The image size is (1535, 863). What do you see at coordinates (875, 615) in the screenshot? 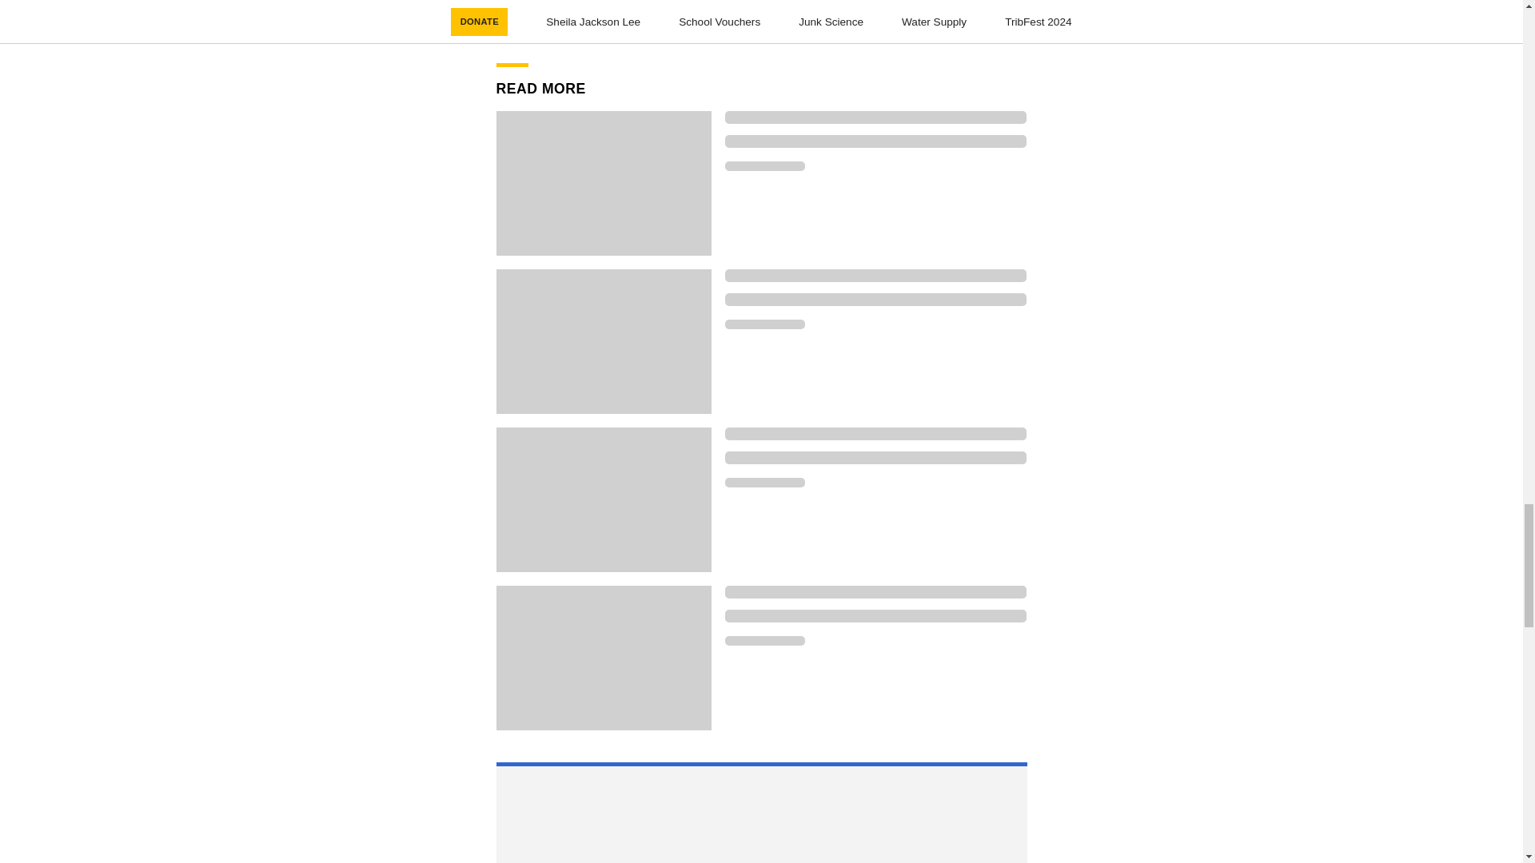
I see `Loading indicator` at bounding box center [875, 615].